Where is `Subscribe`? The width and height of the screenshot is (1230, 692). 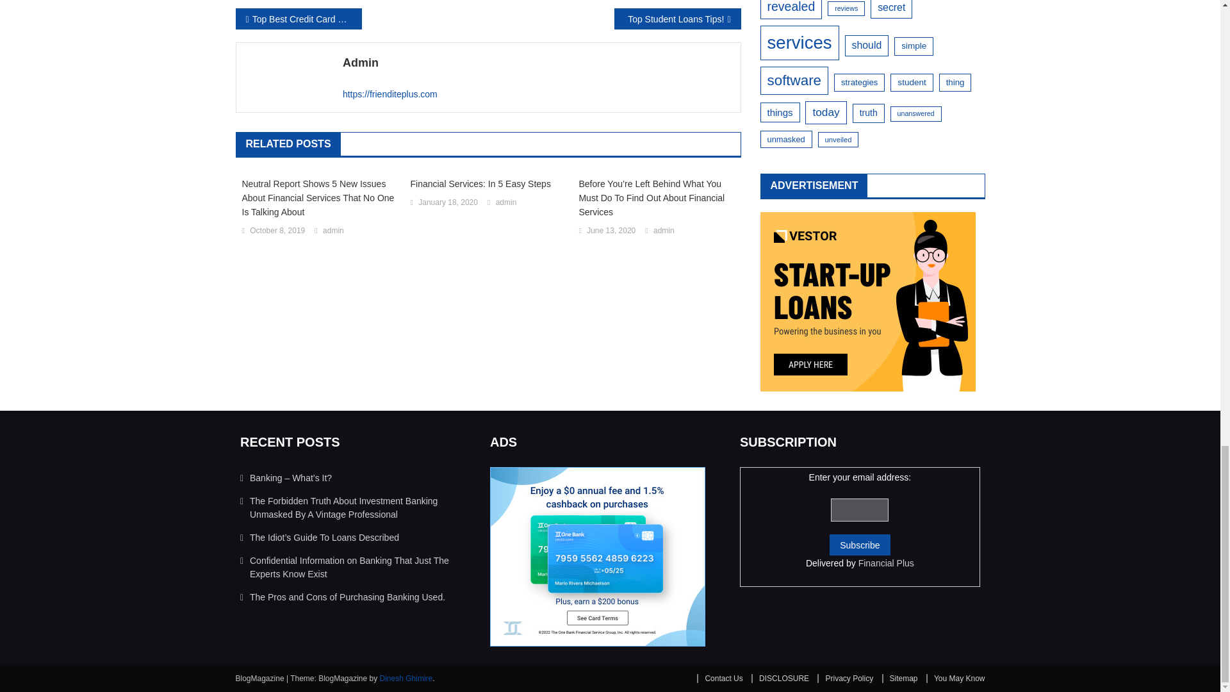 Subscribe is located at coordinates (859, 545).